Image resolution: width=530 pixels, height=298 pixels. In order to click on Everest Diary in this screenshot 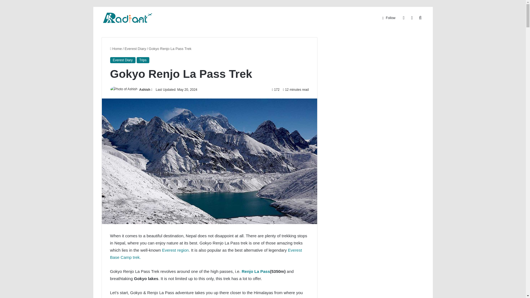, I will do `click(122, 60)`.